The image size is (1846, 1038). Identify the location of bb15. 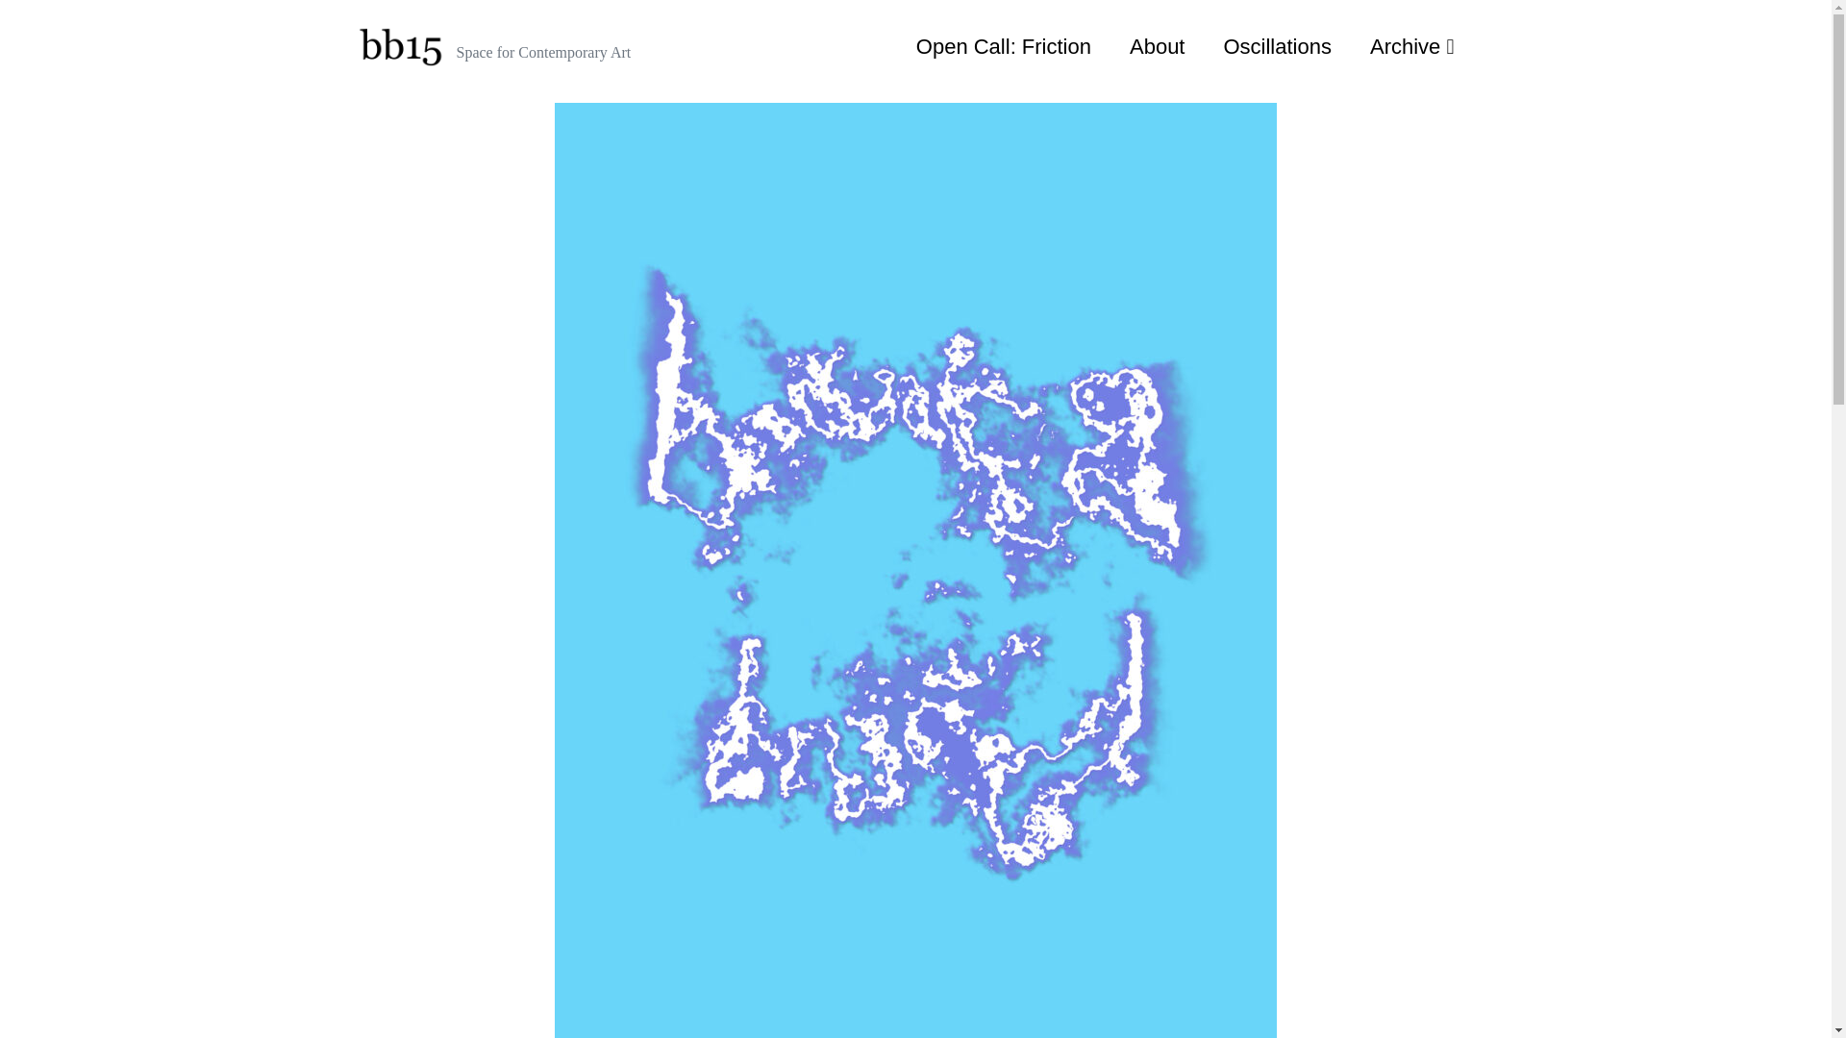
(401, 47).